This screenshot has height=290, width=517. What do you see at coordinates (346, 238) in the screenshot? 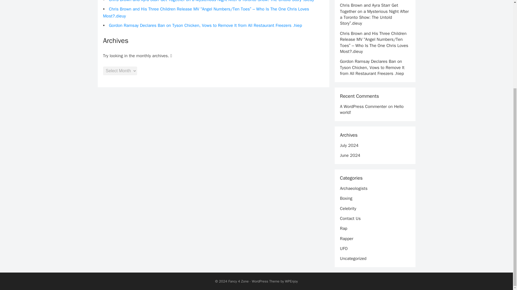
I see `Rapper` at bounding box center [346, 238].